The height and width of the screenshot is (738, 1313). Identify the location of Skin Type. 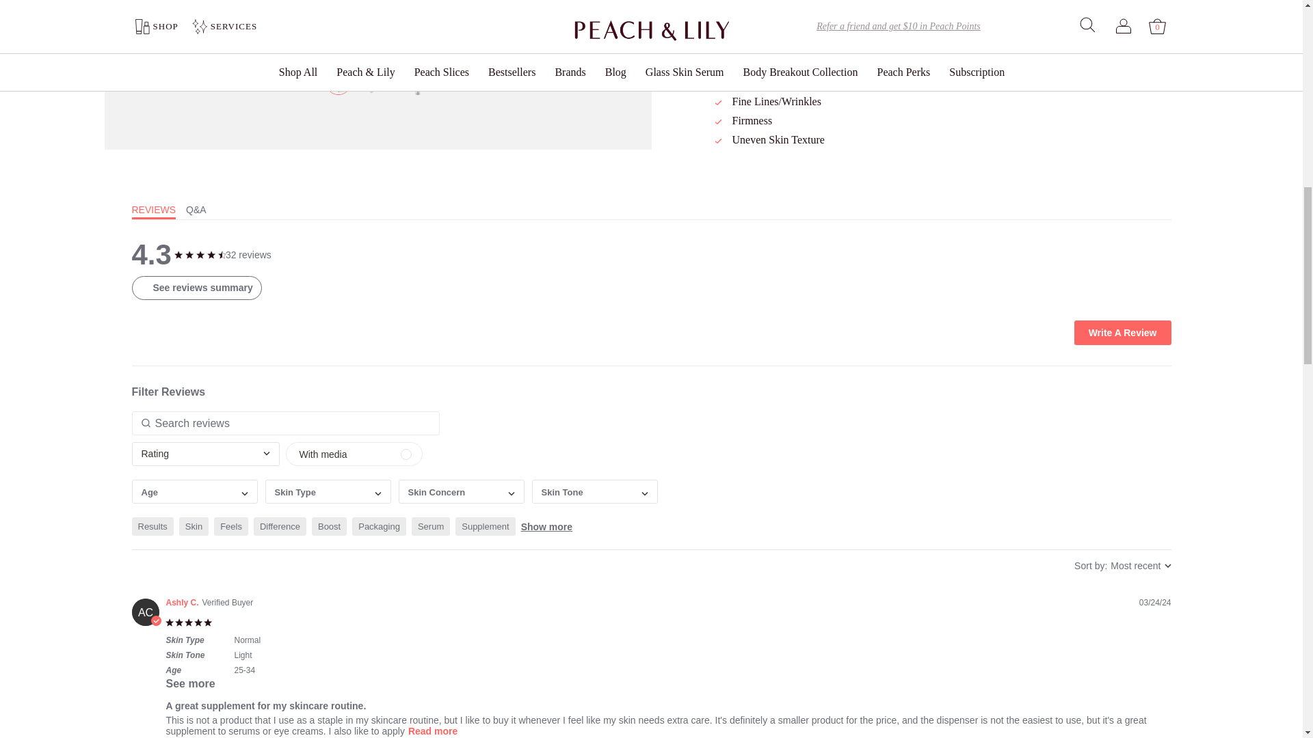
(328, 491).